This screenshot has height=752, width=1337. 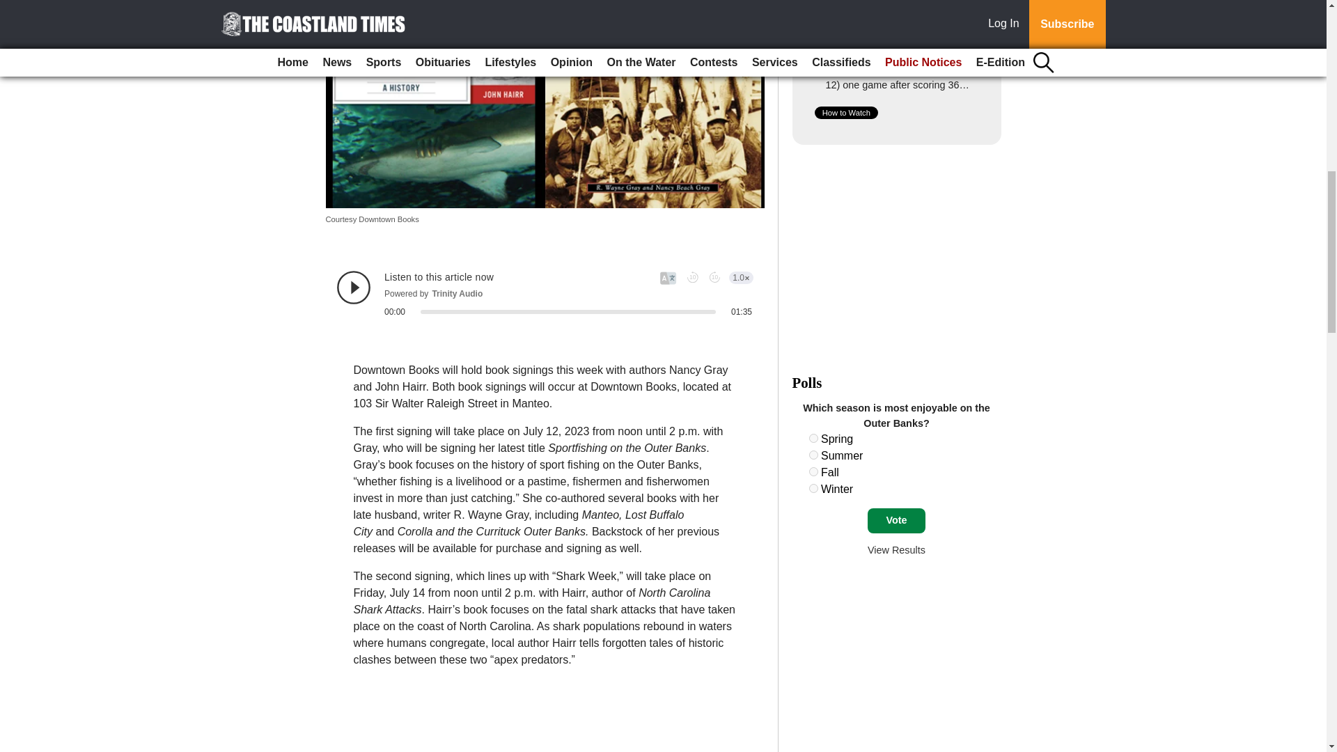 What do you see at coordinates (545, 294) in the screenshot?
I see `Trinity Audio Player` at bounding box center [545, 294].